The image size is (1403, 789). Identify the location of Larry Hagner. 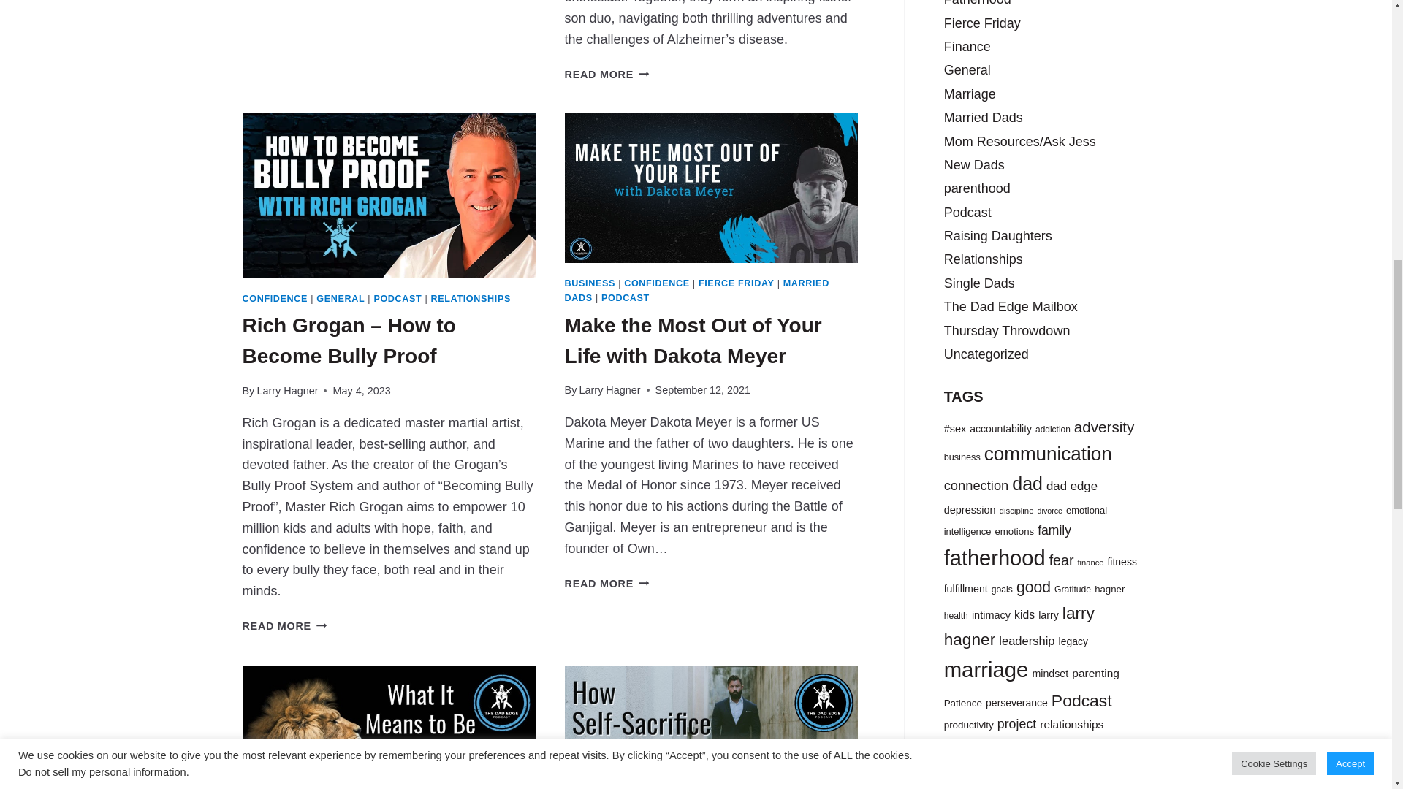
(287, 391).